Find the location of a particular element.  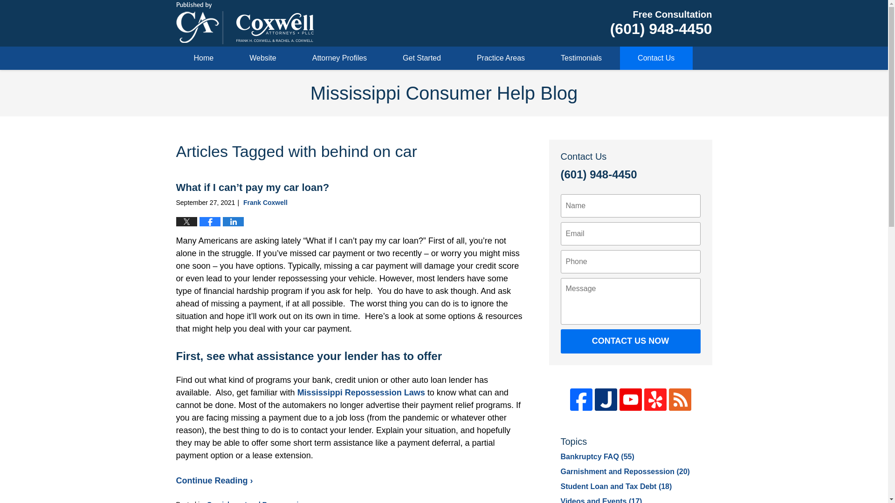

Feed is located at coordinates (680, 400).